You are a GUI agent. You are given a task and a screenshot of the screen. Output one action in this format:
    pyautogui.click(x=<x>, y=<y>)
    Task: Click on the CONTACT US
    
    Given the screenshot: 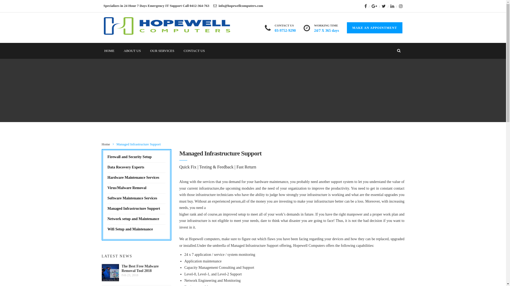 What is the action you would take?
    pyautogui.click(x=194, y=51)
    